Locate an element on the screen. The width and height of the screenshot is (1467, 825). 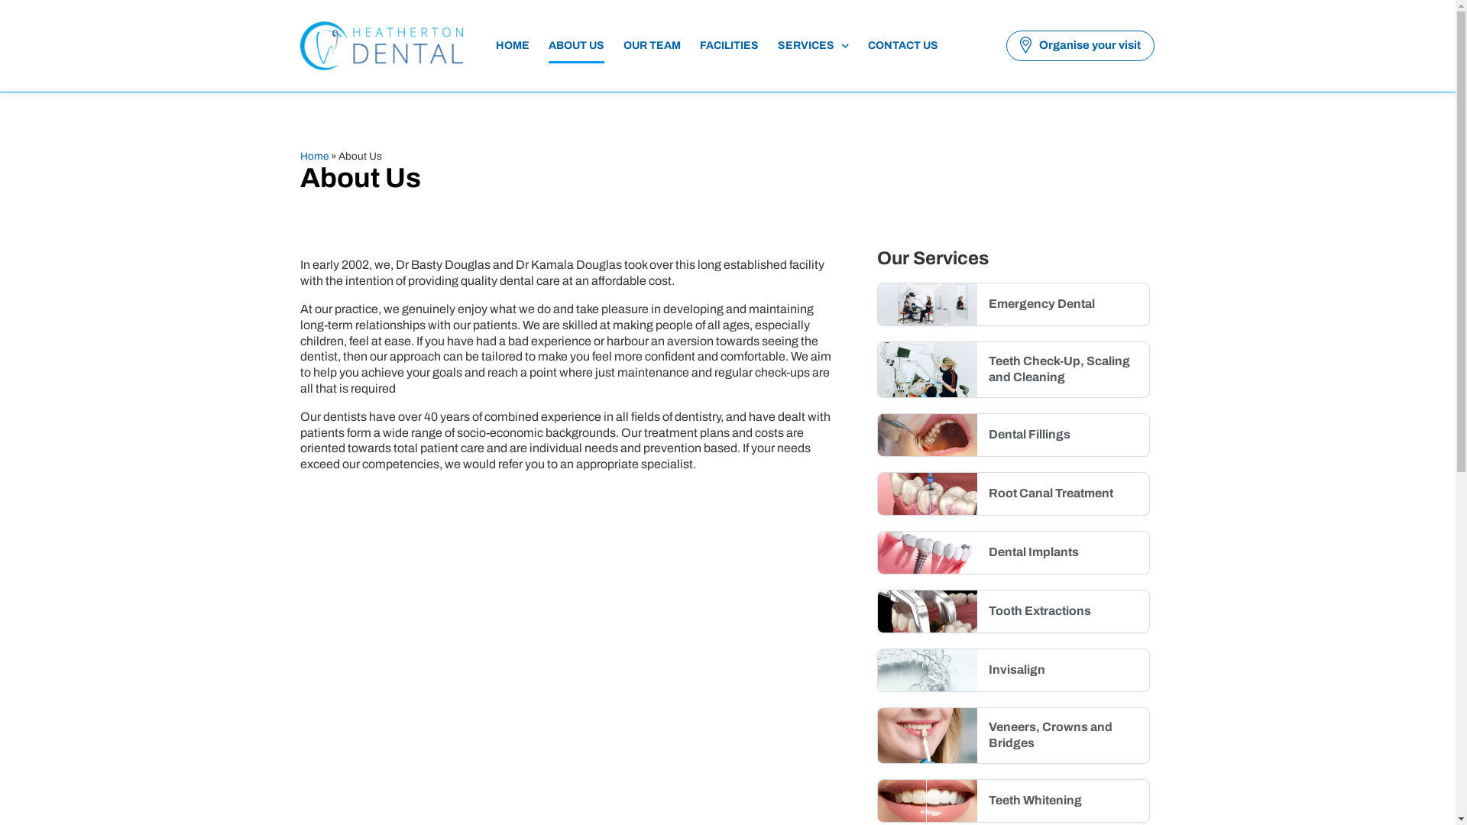
Teeth Check-Up, Scaling and Cleaning is located at coordinates (1013, 370).